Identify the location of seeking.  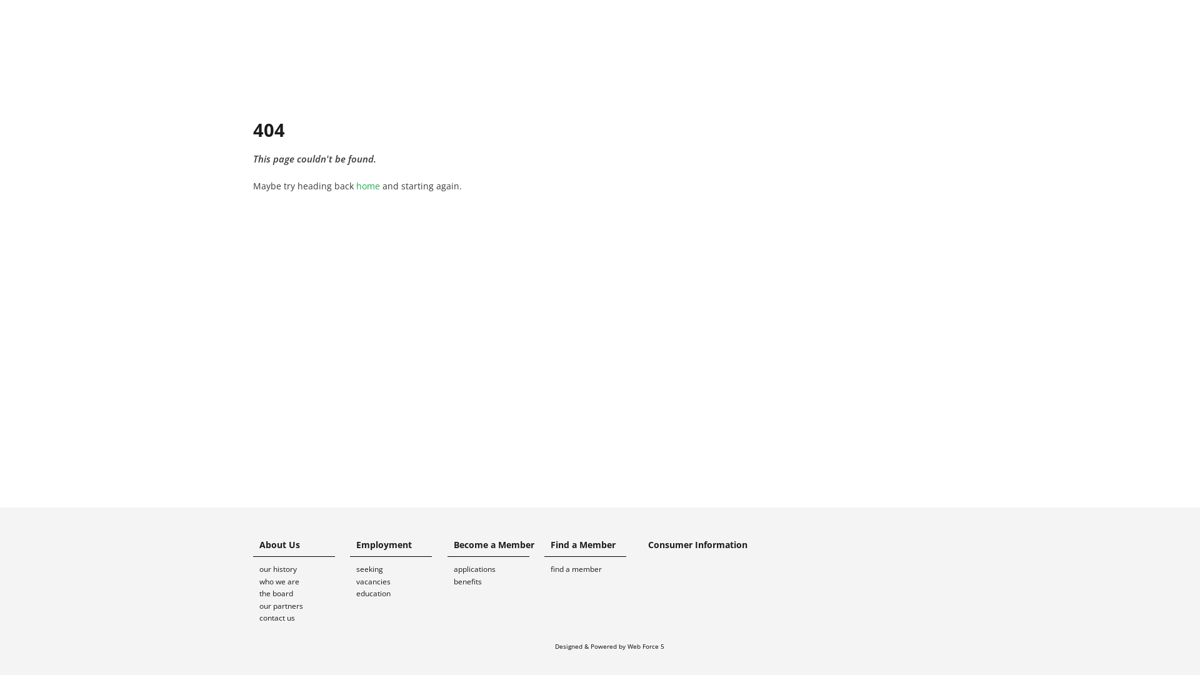
(399, 569).